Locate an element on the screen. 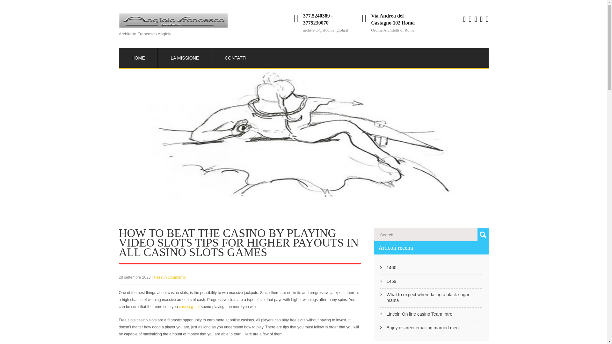 The image size is (612, 344). Architetto Francesco Angiola is located at coordinates (173, 28).